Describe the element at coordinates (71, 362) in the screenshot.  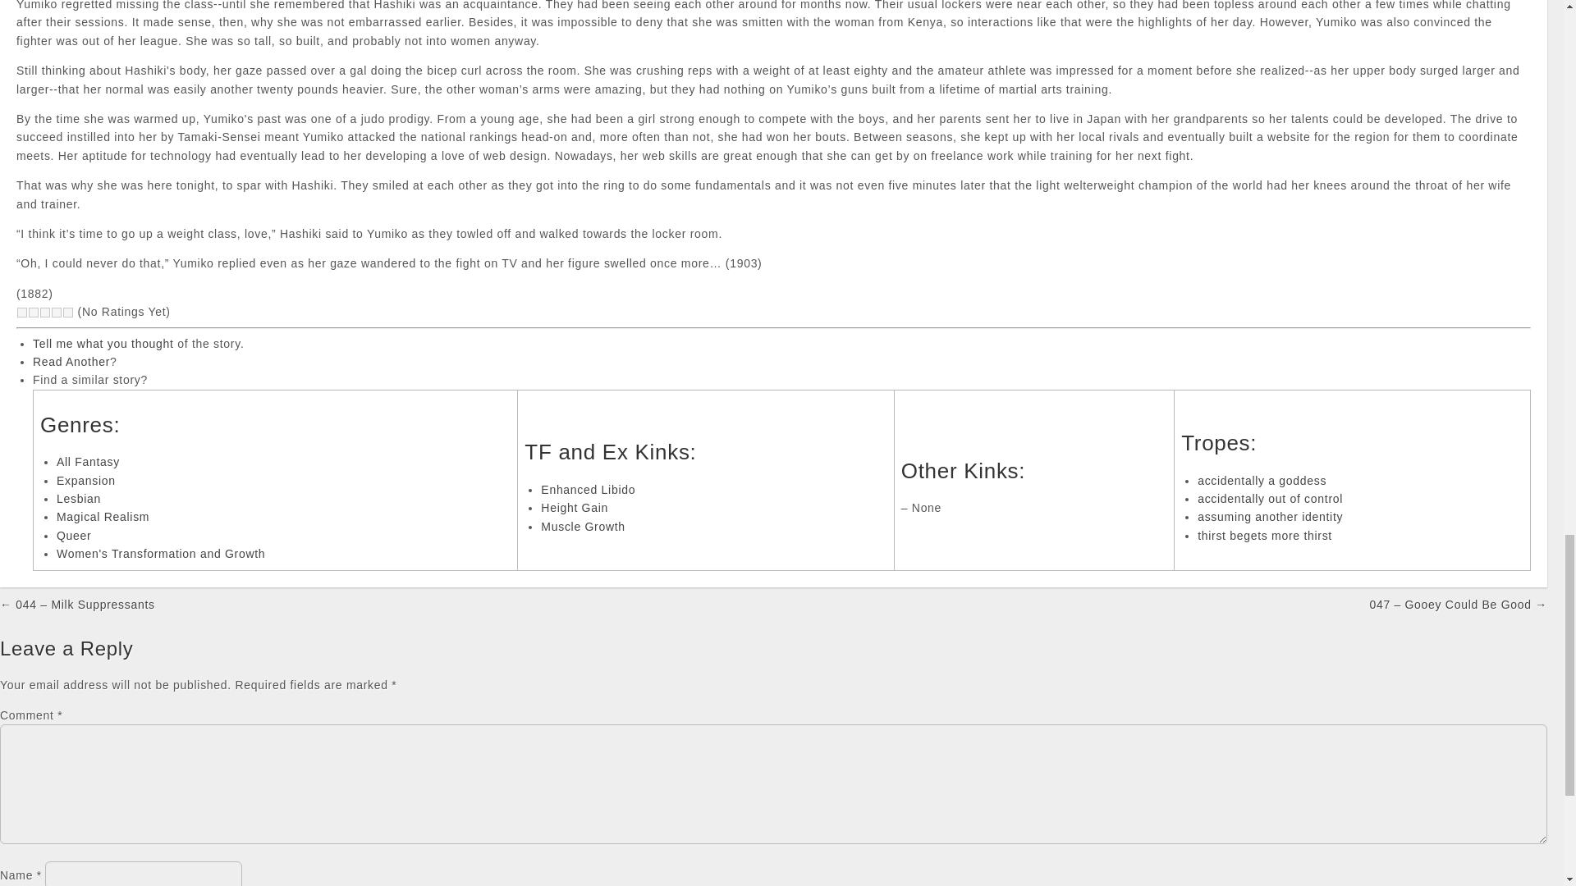
I see `Read Another` at that location.